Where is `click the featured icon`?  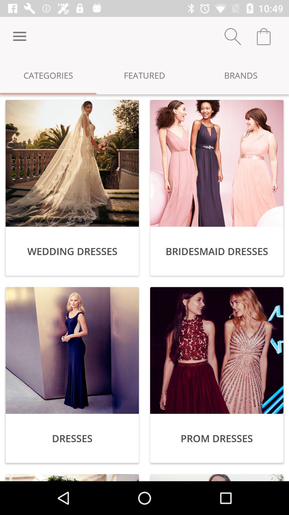 click the featured icon is located at coordinates (144, 75).